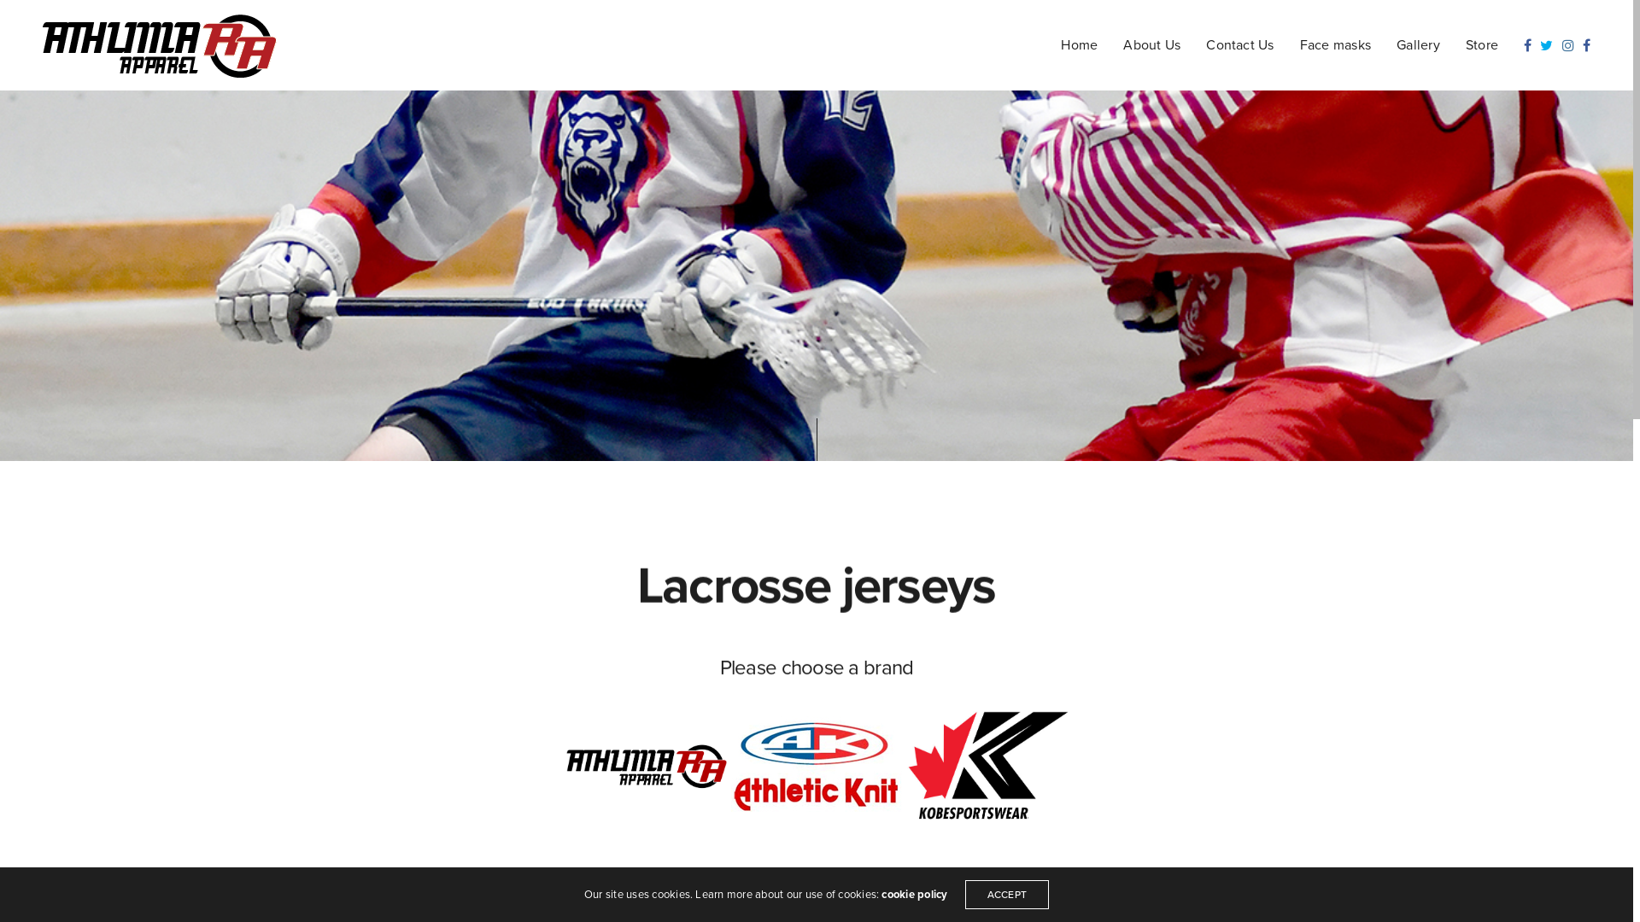  I want to click on Home, so click(1080, 44).